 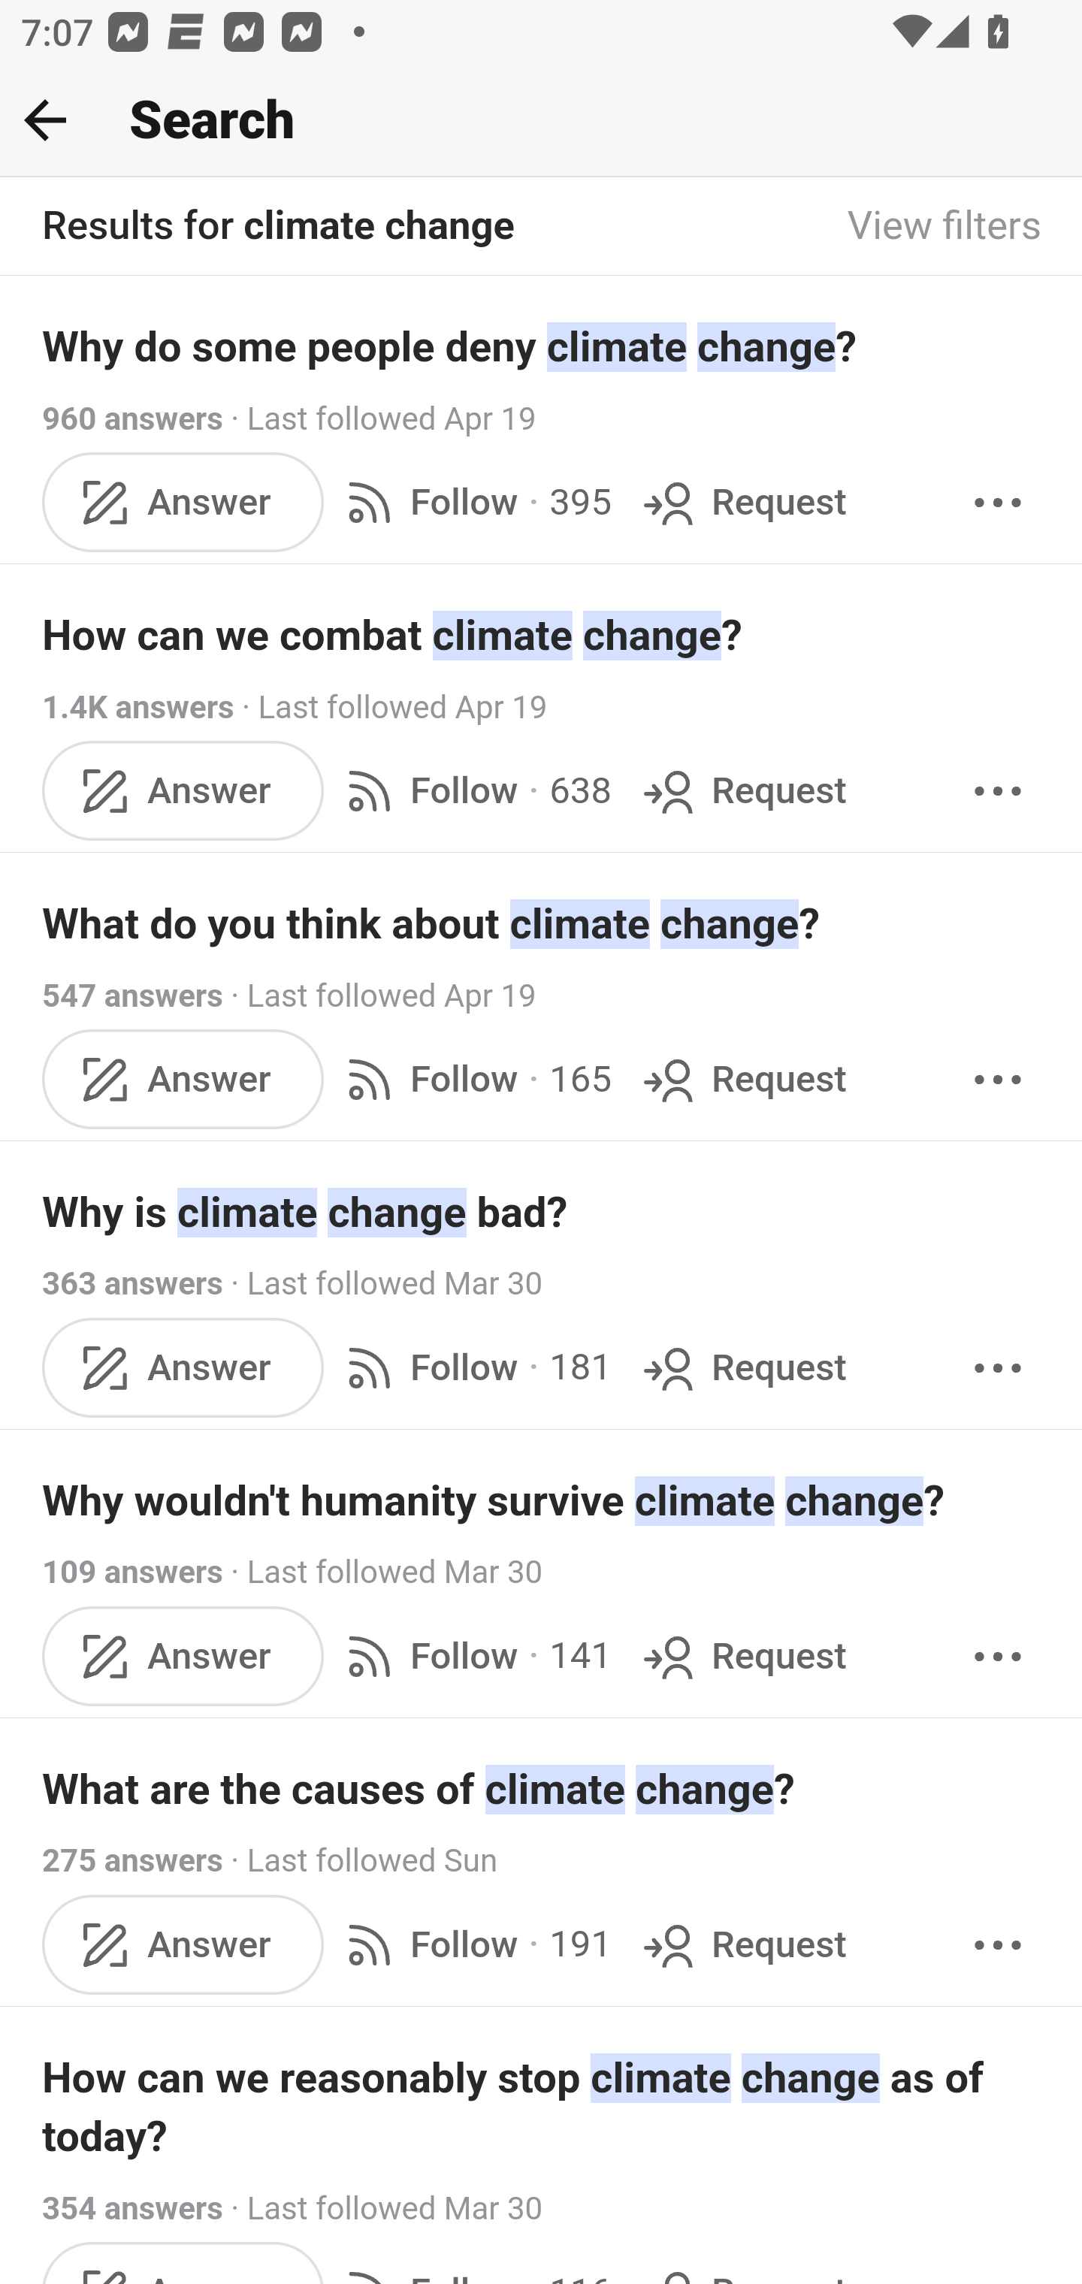 What do you see at coordinates (473, 1080) in the screenshot?
I see `Follow · 165` at bounding box center [473, 1080].